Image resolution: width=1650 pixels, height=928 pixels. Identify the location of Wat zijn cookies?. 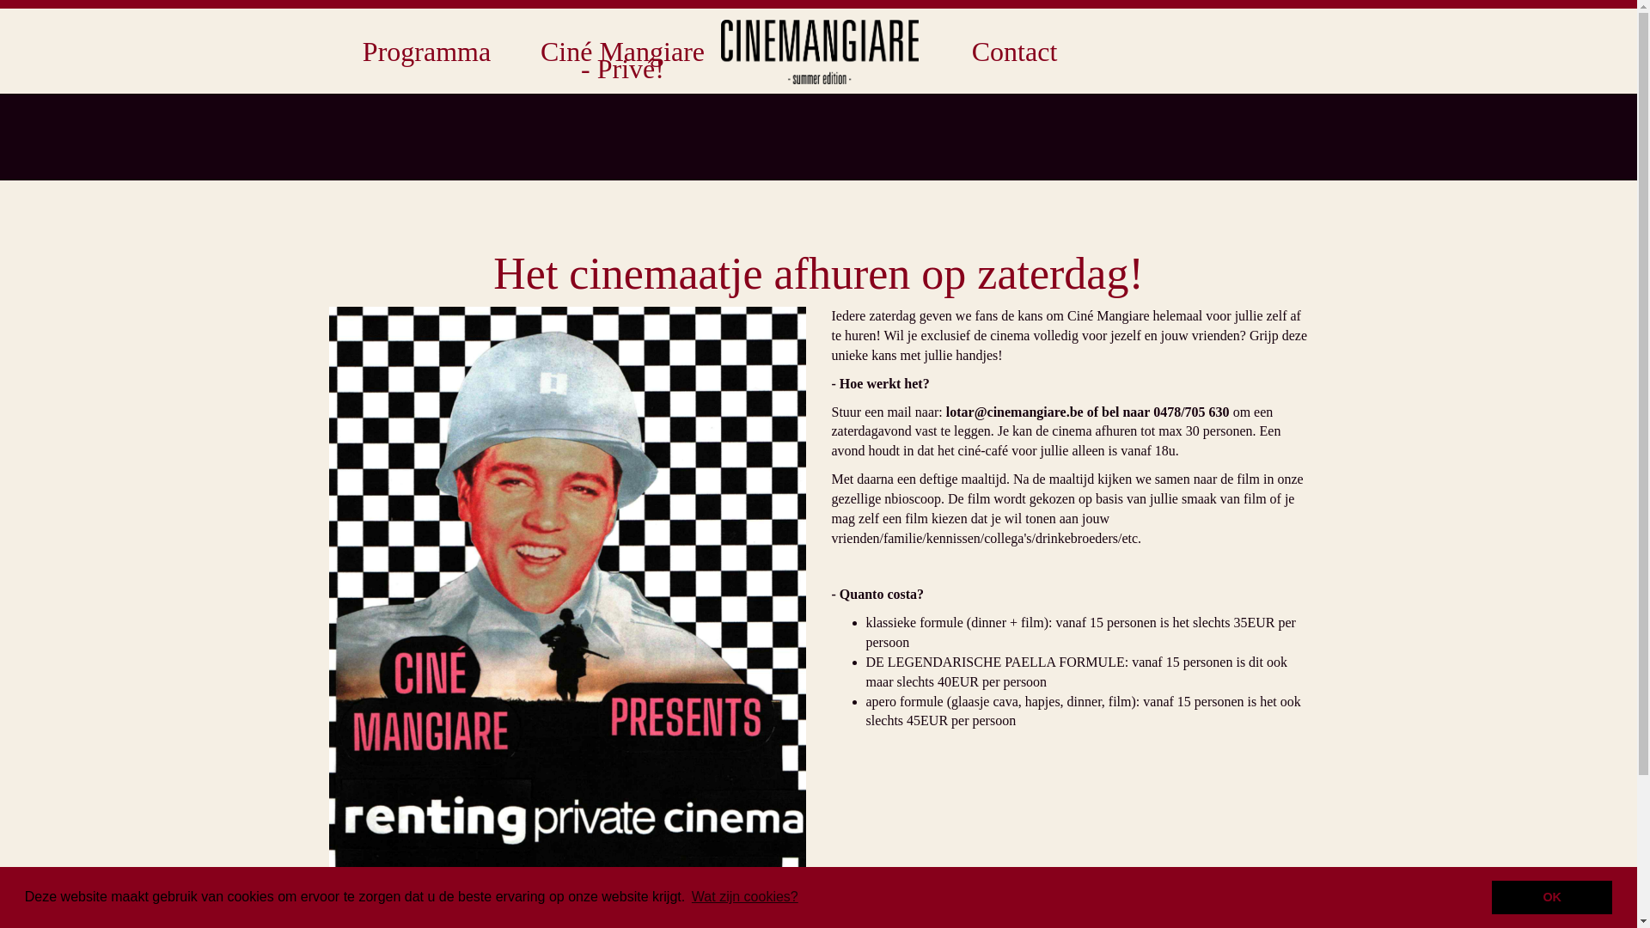
(745, 897).